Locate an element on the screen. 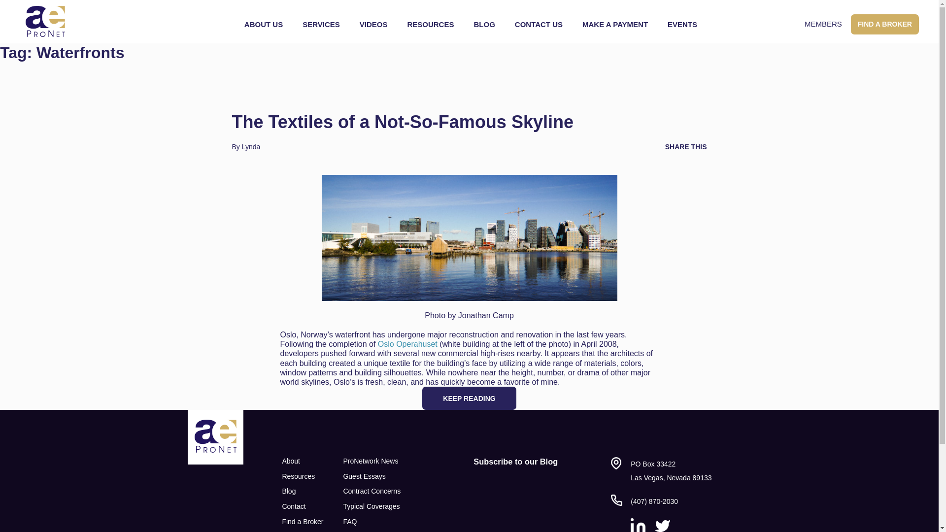 The image size is (946, 532). The Textiles of a Not-So-Famous Skyline is located at coordinates (402, 121).